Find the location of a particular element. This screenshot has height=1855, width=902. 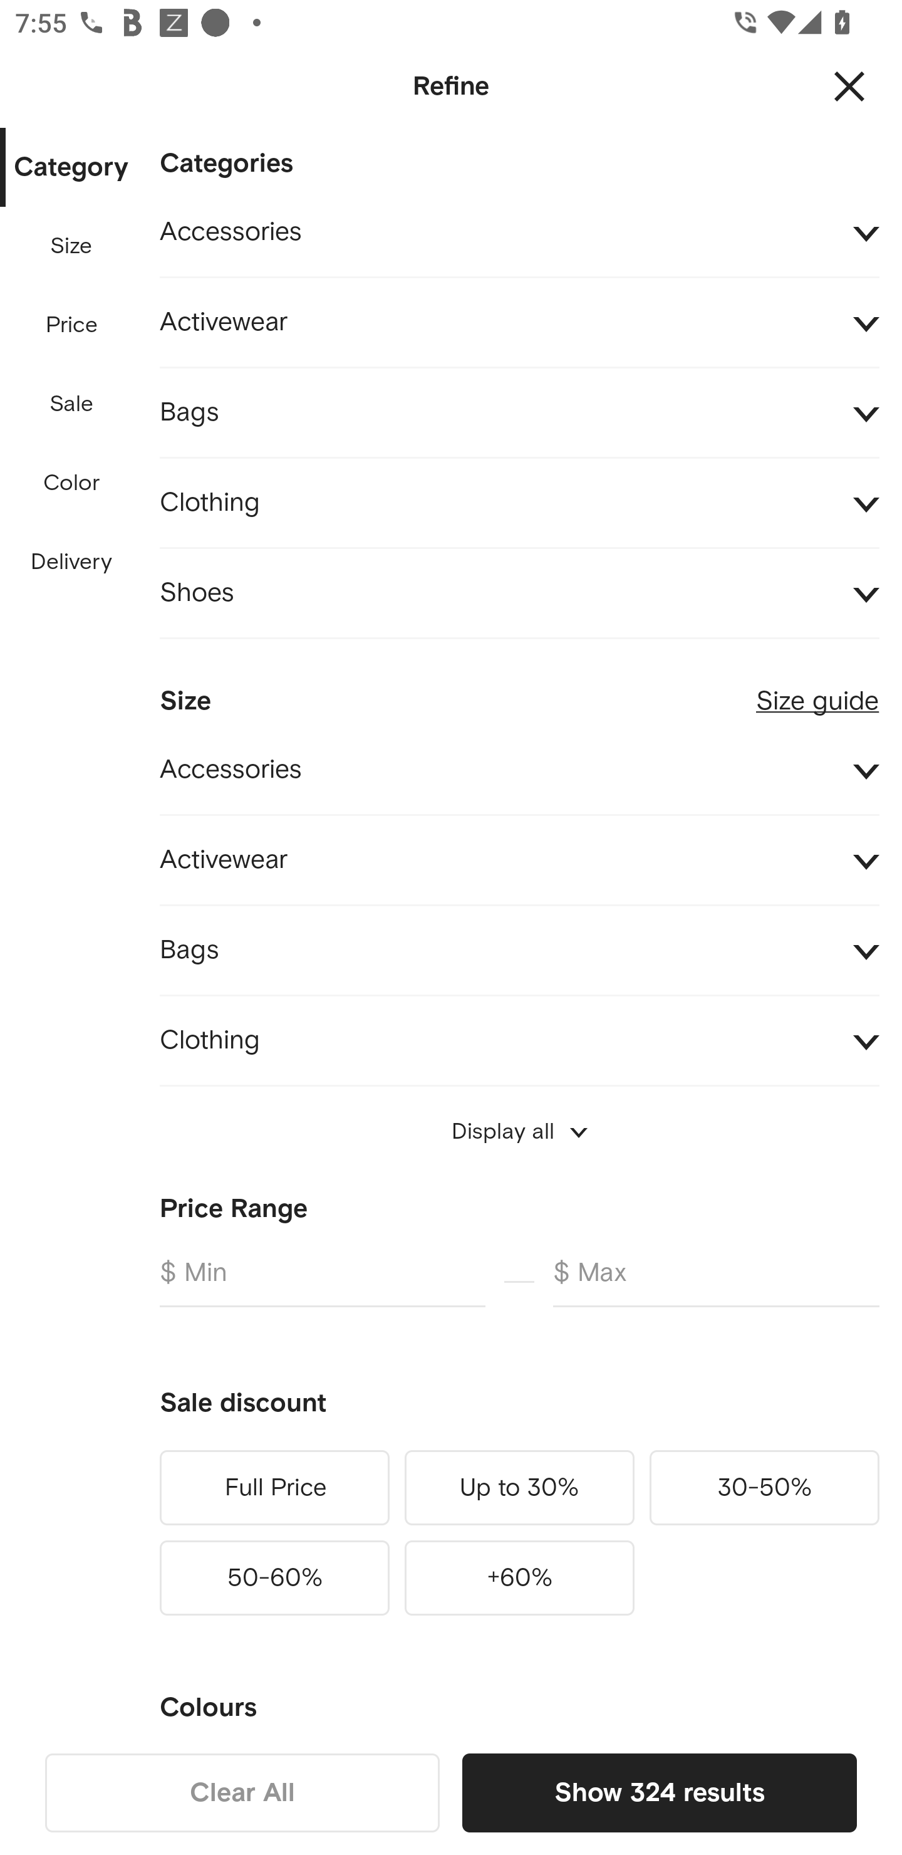

$ Max is located at coordinates (716, 1282).